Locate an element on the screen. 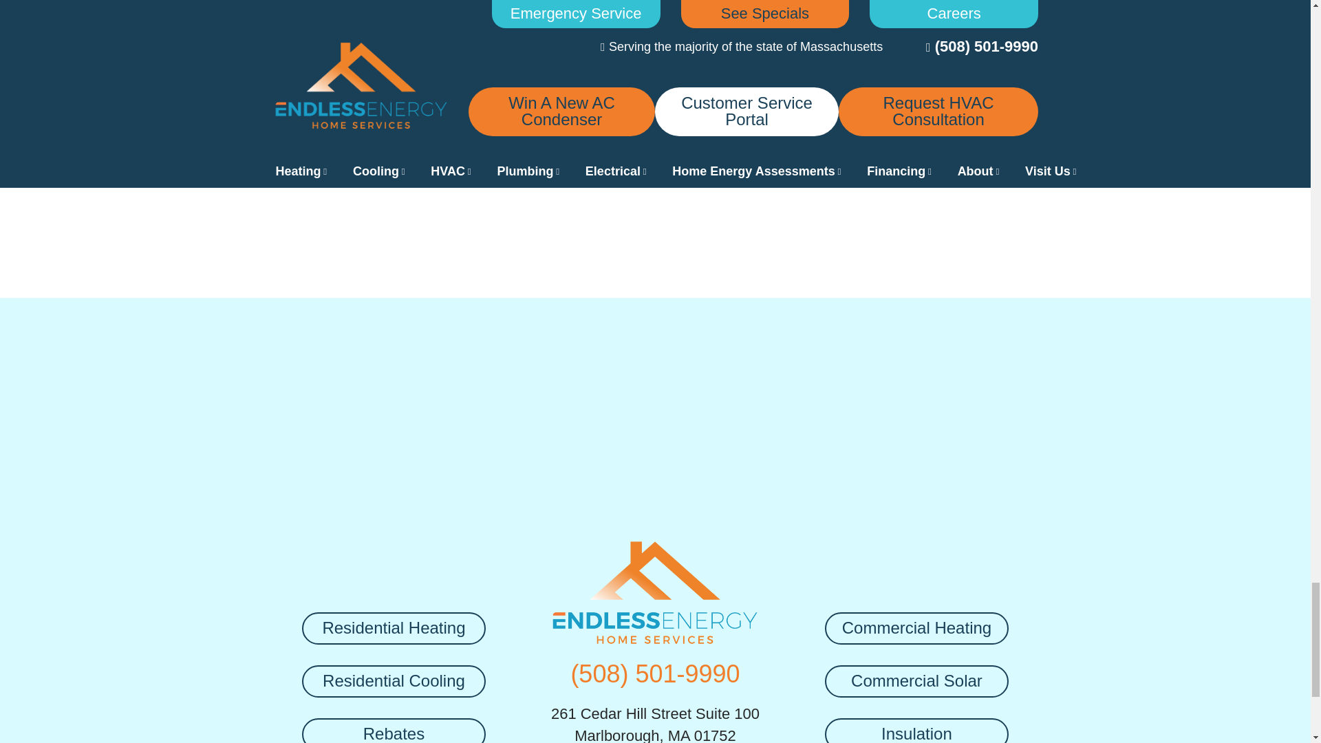  Endless Energy is located at coordinates (655, 592).